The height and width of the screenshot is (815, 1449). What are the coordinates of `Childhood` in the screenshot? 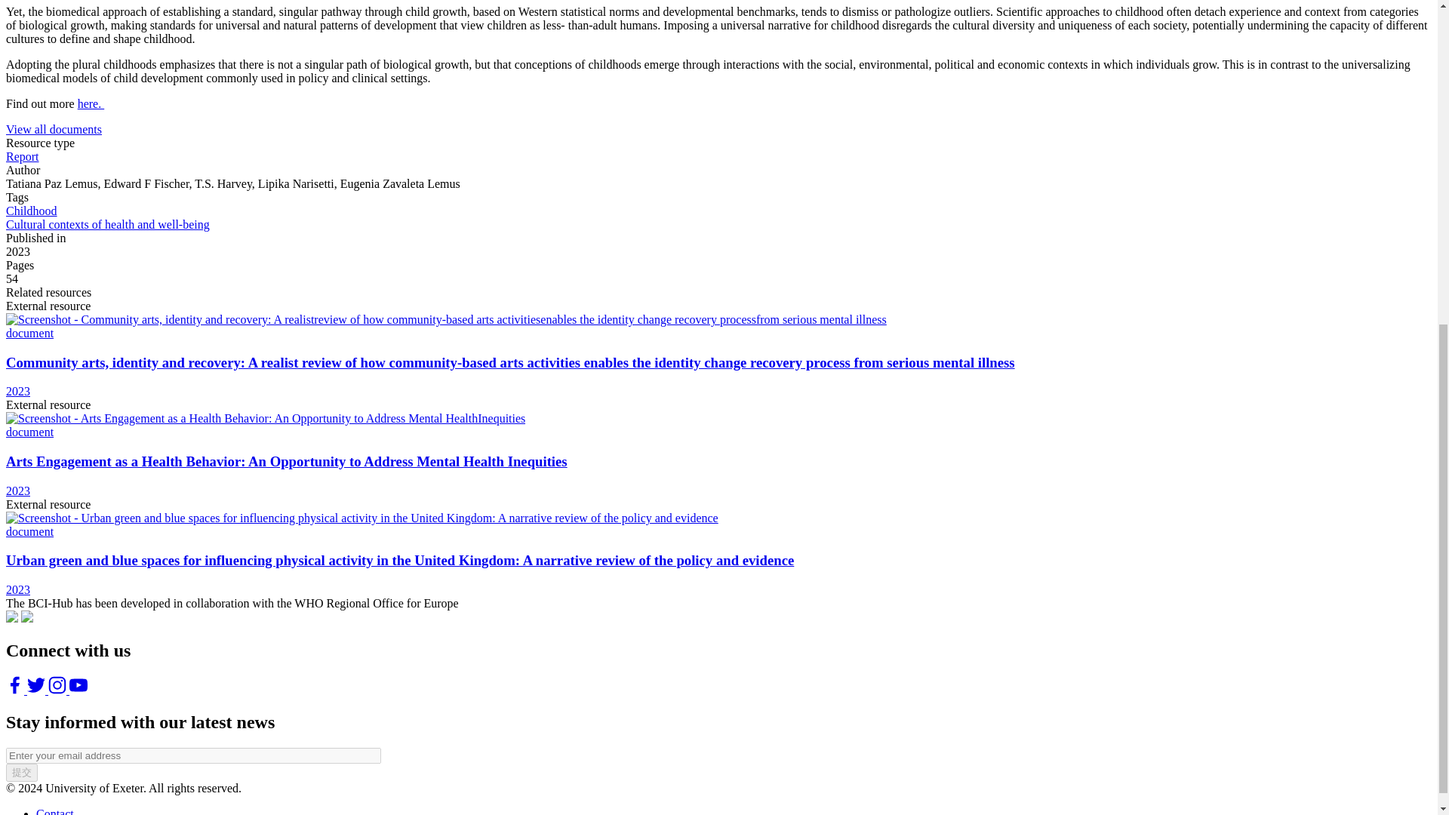 It's located at (32, 211).